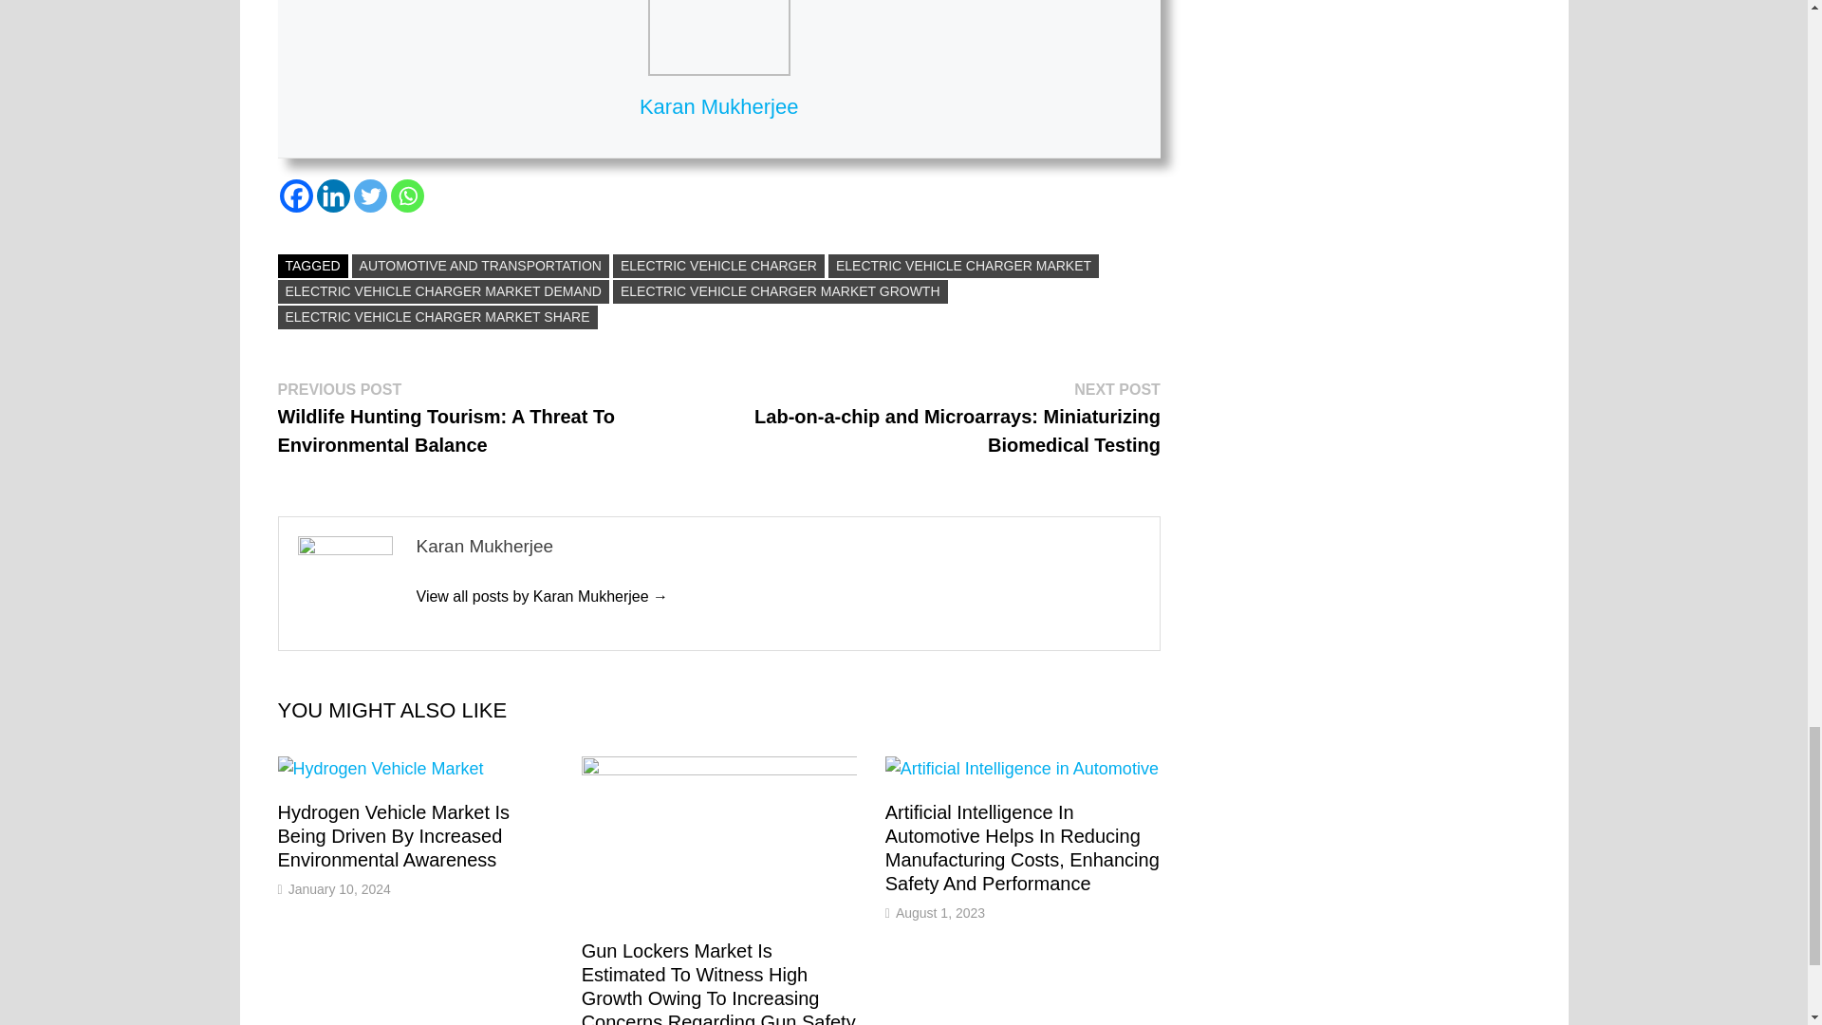  What do you see at coordinates (294, 196) in the screenshot?
I see `Facebook` at bounding box center [294, 196].